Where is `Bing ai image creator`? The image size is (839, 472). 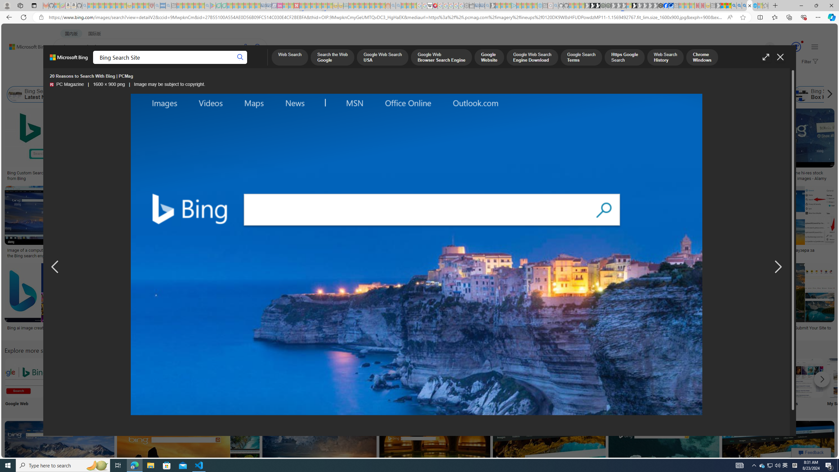 Bing ai image creator is located at coordinates (38, 328).